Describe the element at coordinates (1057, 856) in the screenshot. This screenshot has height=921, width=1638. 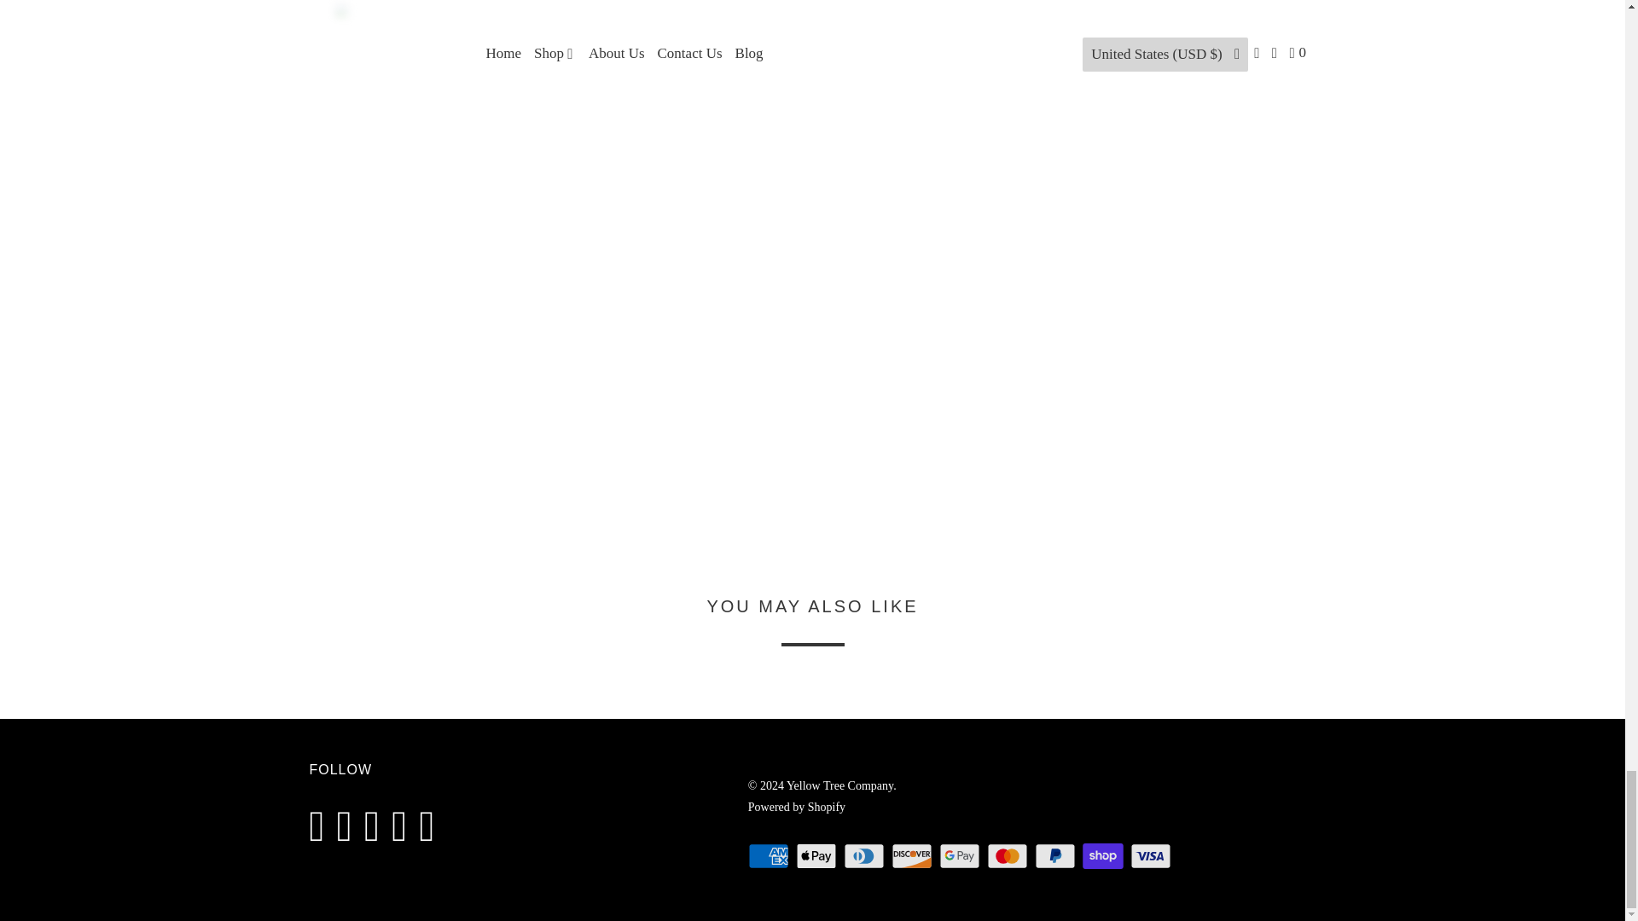
I see `PayPal` at that location.